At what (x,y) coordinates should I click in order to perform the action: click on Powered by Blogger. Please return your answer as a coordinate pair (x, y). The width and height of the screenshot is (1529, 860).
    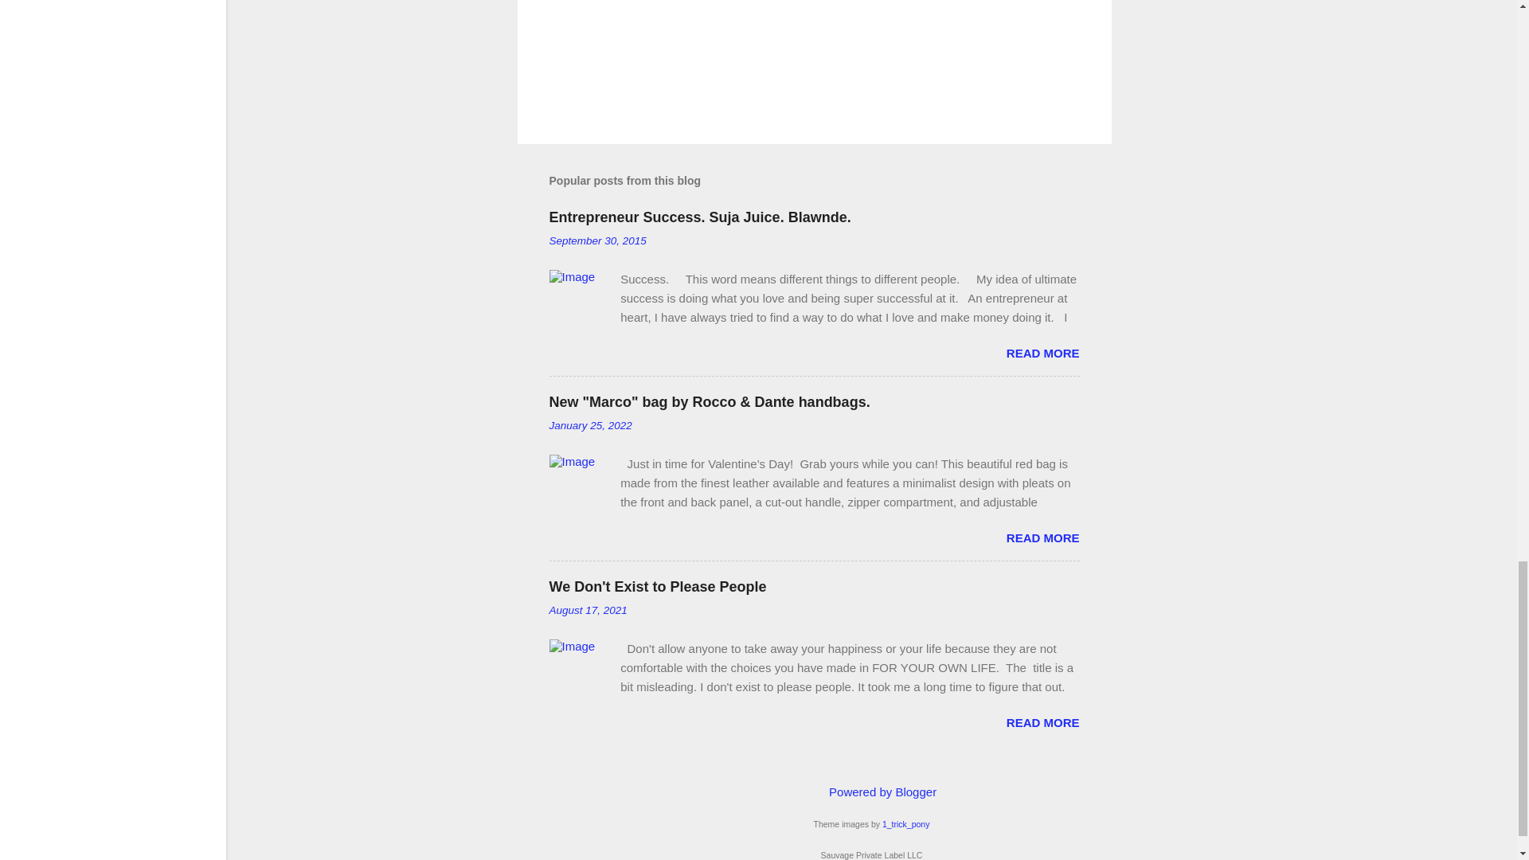
    Looking at the image, I should click on (871, 792).